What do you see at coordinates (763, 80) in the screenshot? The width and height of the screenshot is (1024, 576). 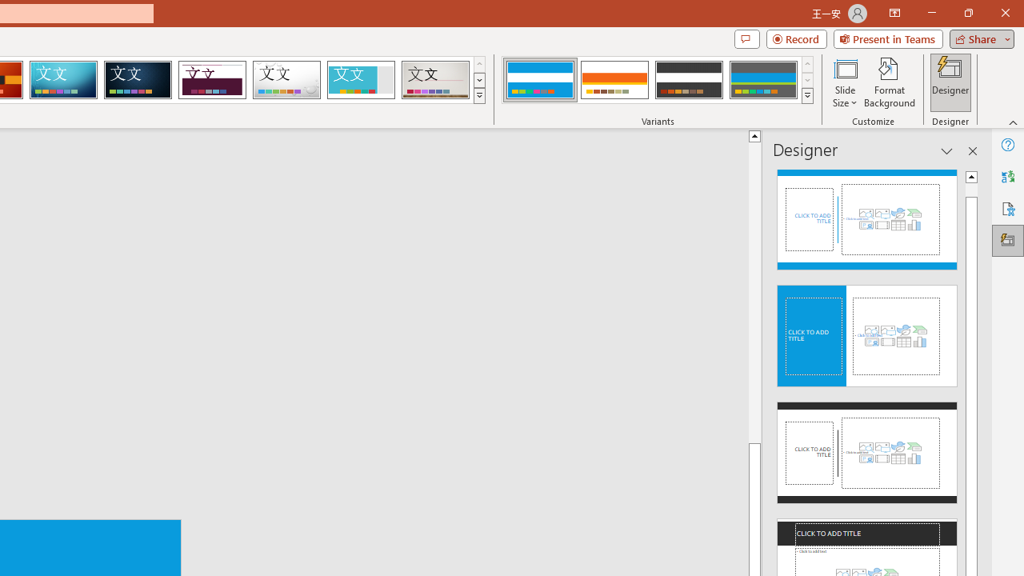 I see `Banded Variant 4` at bounding box center [763, 80].